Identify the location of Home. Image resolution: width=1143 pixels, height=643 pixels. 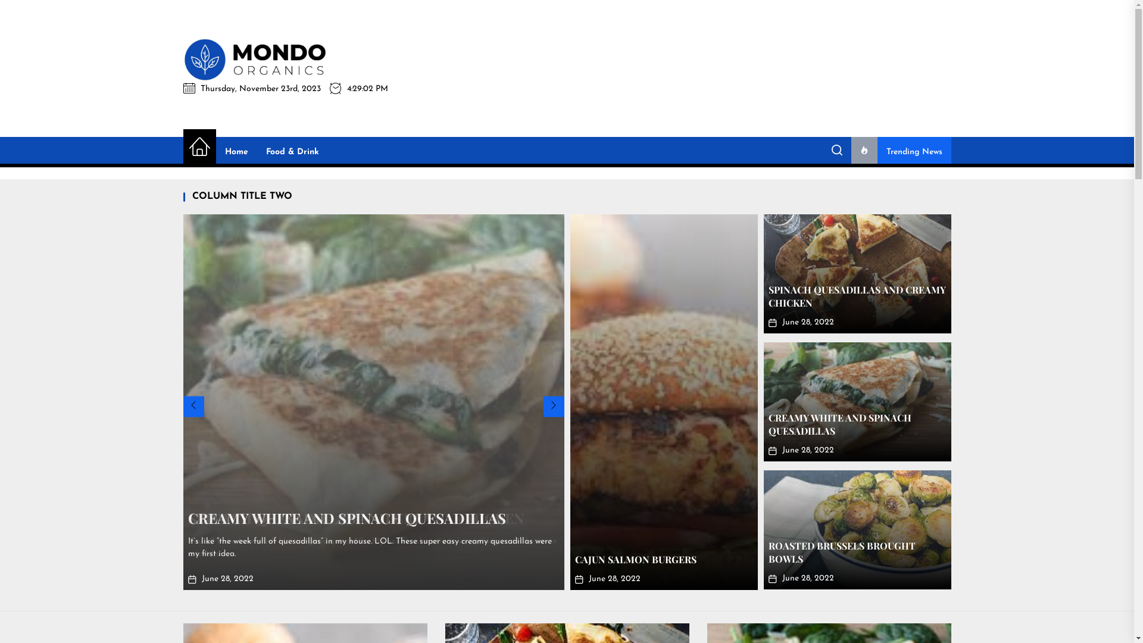
(236, 152).